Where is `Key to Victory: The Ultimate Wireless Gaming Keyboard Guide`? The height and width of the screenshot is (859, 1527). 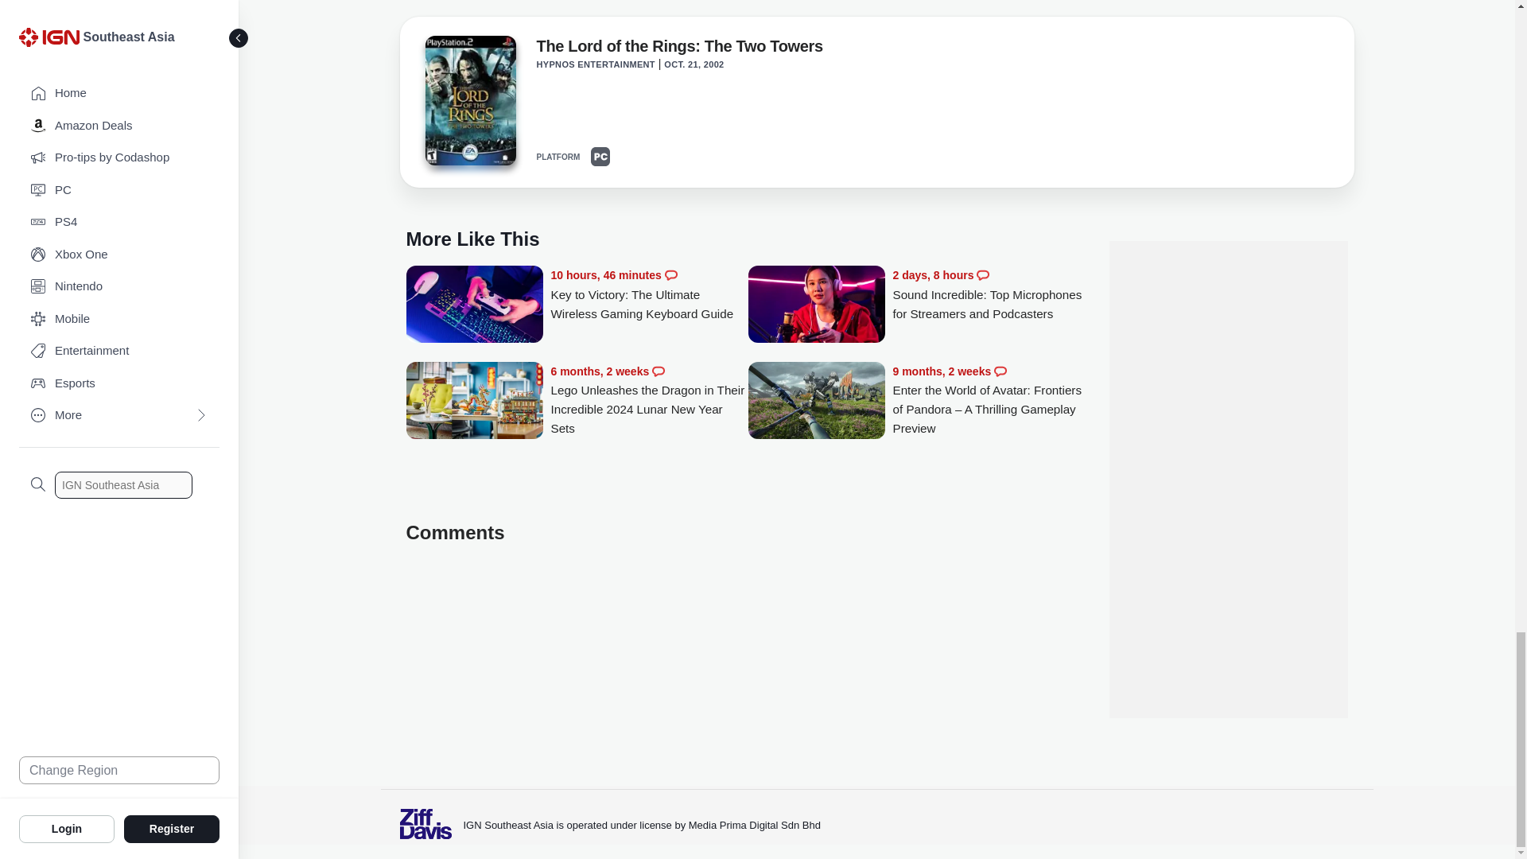 Key to Victory: The Ultimate Wireless Gaming Keyboard Guide is located at coordinates (649, 294).